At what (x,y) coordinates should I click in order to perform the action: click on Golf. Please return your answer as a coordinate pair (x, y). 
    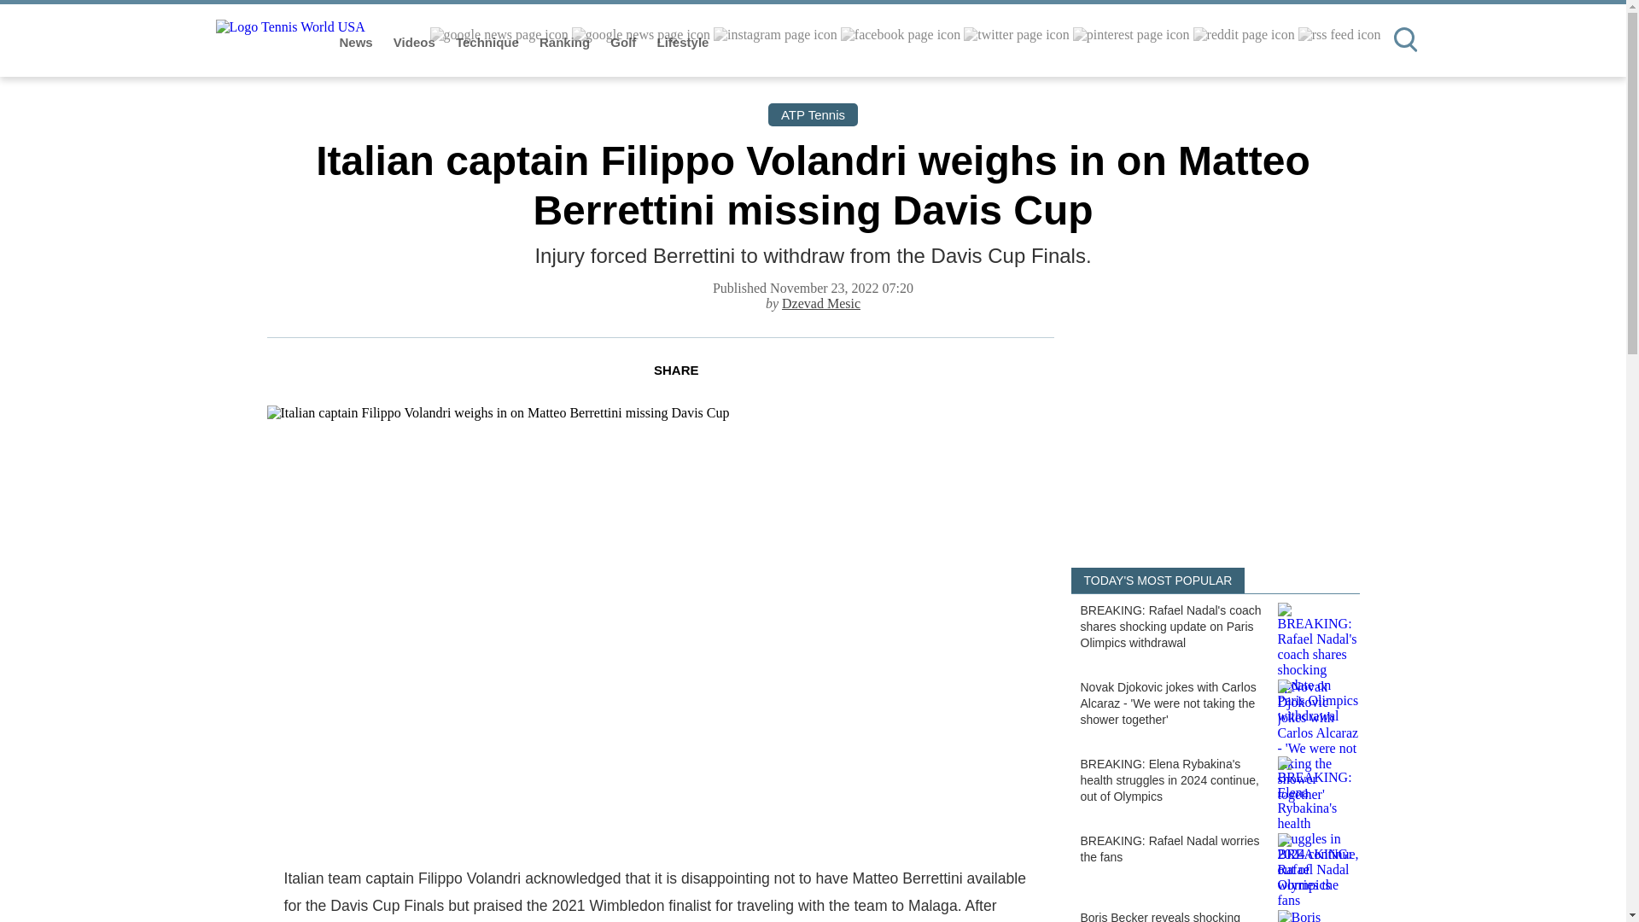
    Looking at the image, I should click on (624, 43).